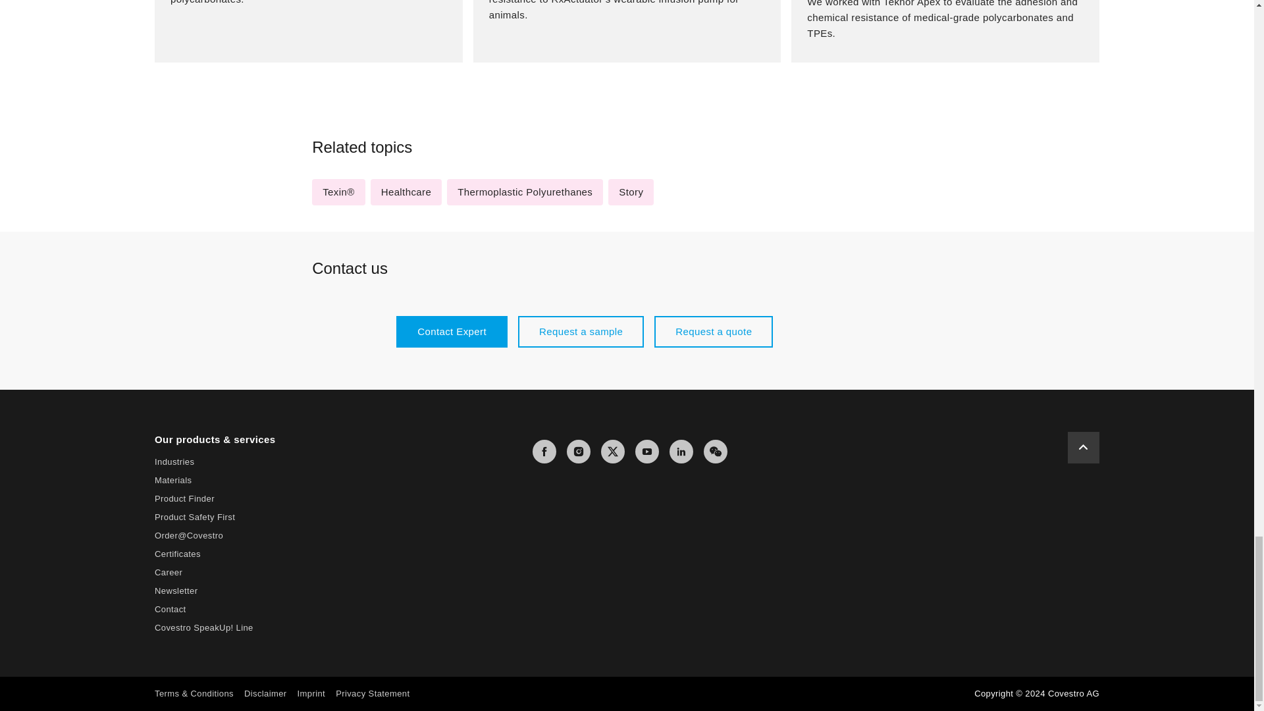 The width and height of the screenshot is (1264, 711). I want to click on Disclaimer, so click(265, 693).